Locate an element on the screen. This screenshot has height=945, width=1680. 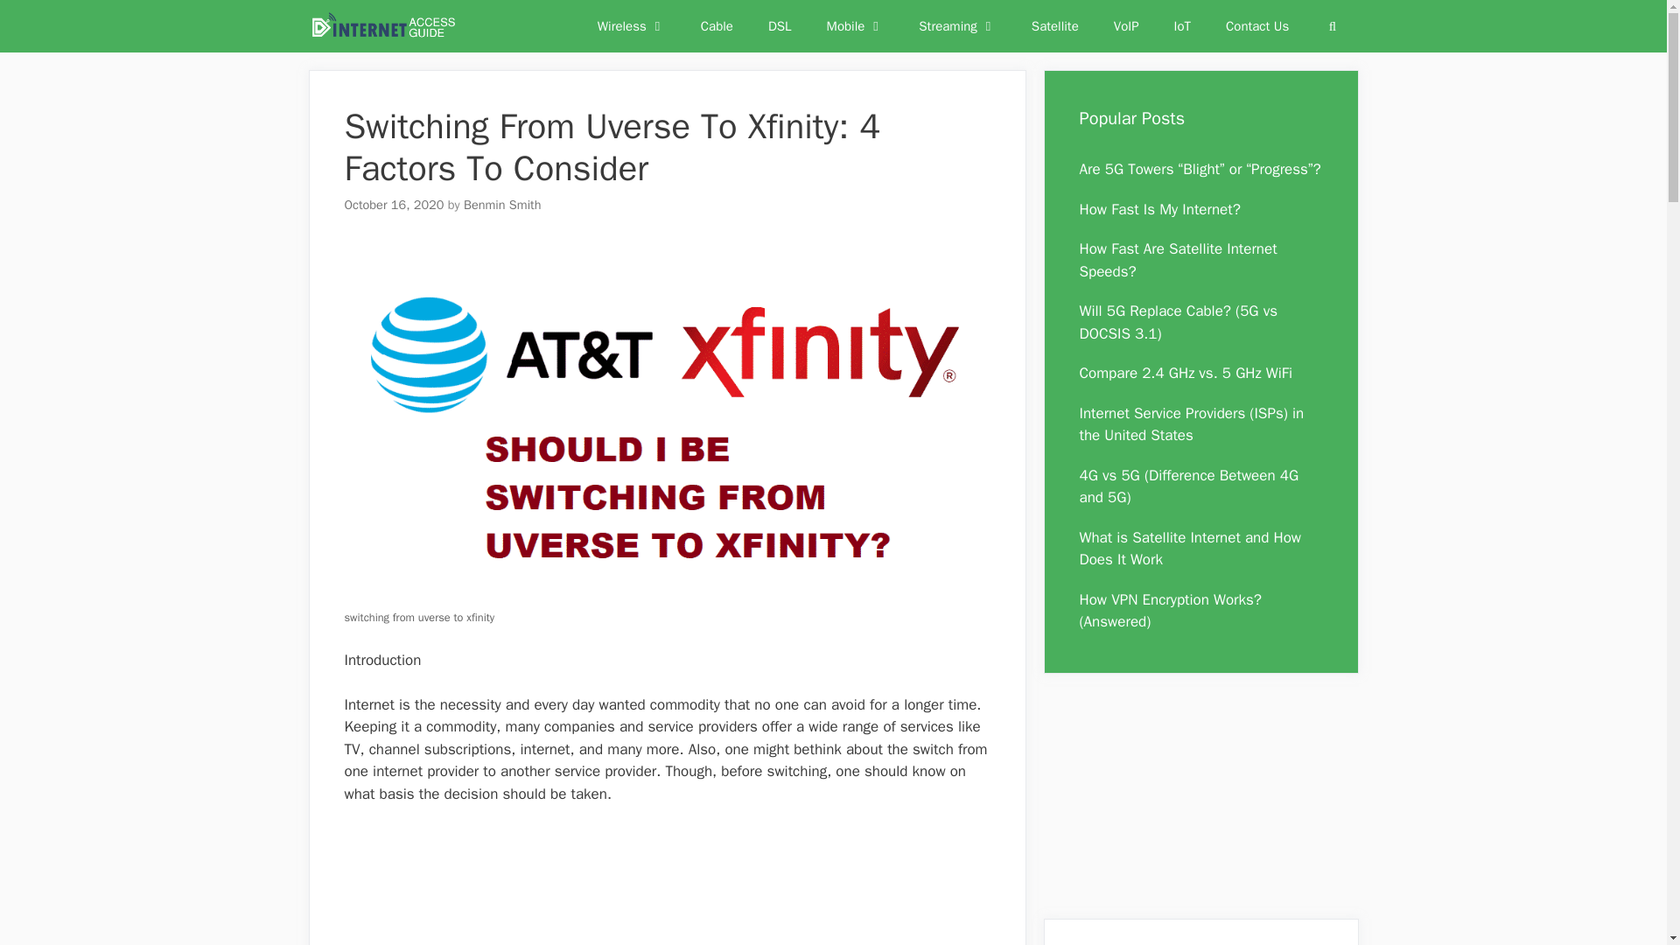
Benmin Smith is located at coordinates (502, 205).